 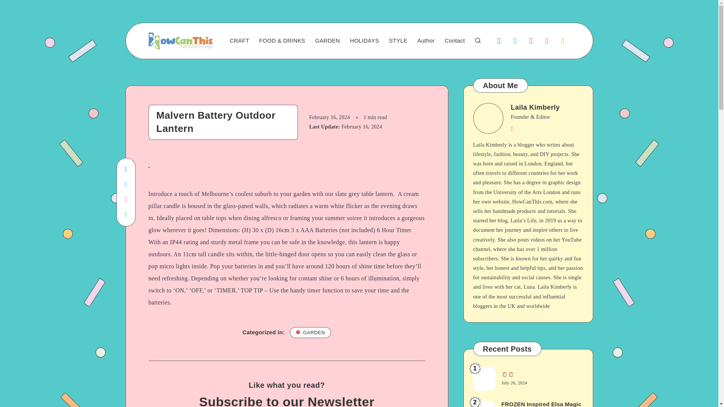 I want to click on Author, so click(x=426, y=41).